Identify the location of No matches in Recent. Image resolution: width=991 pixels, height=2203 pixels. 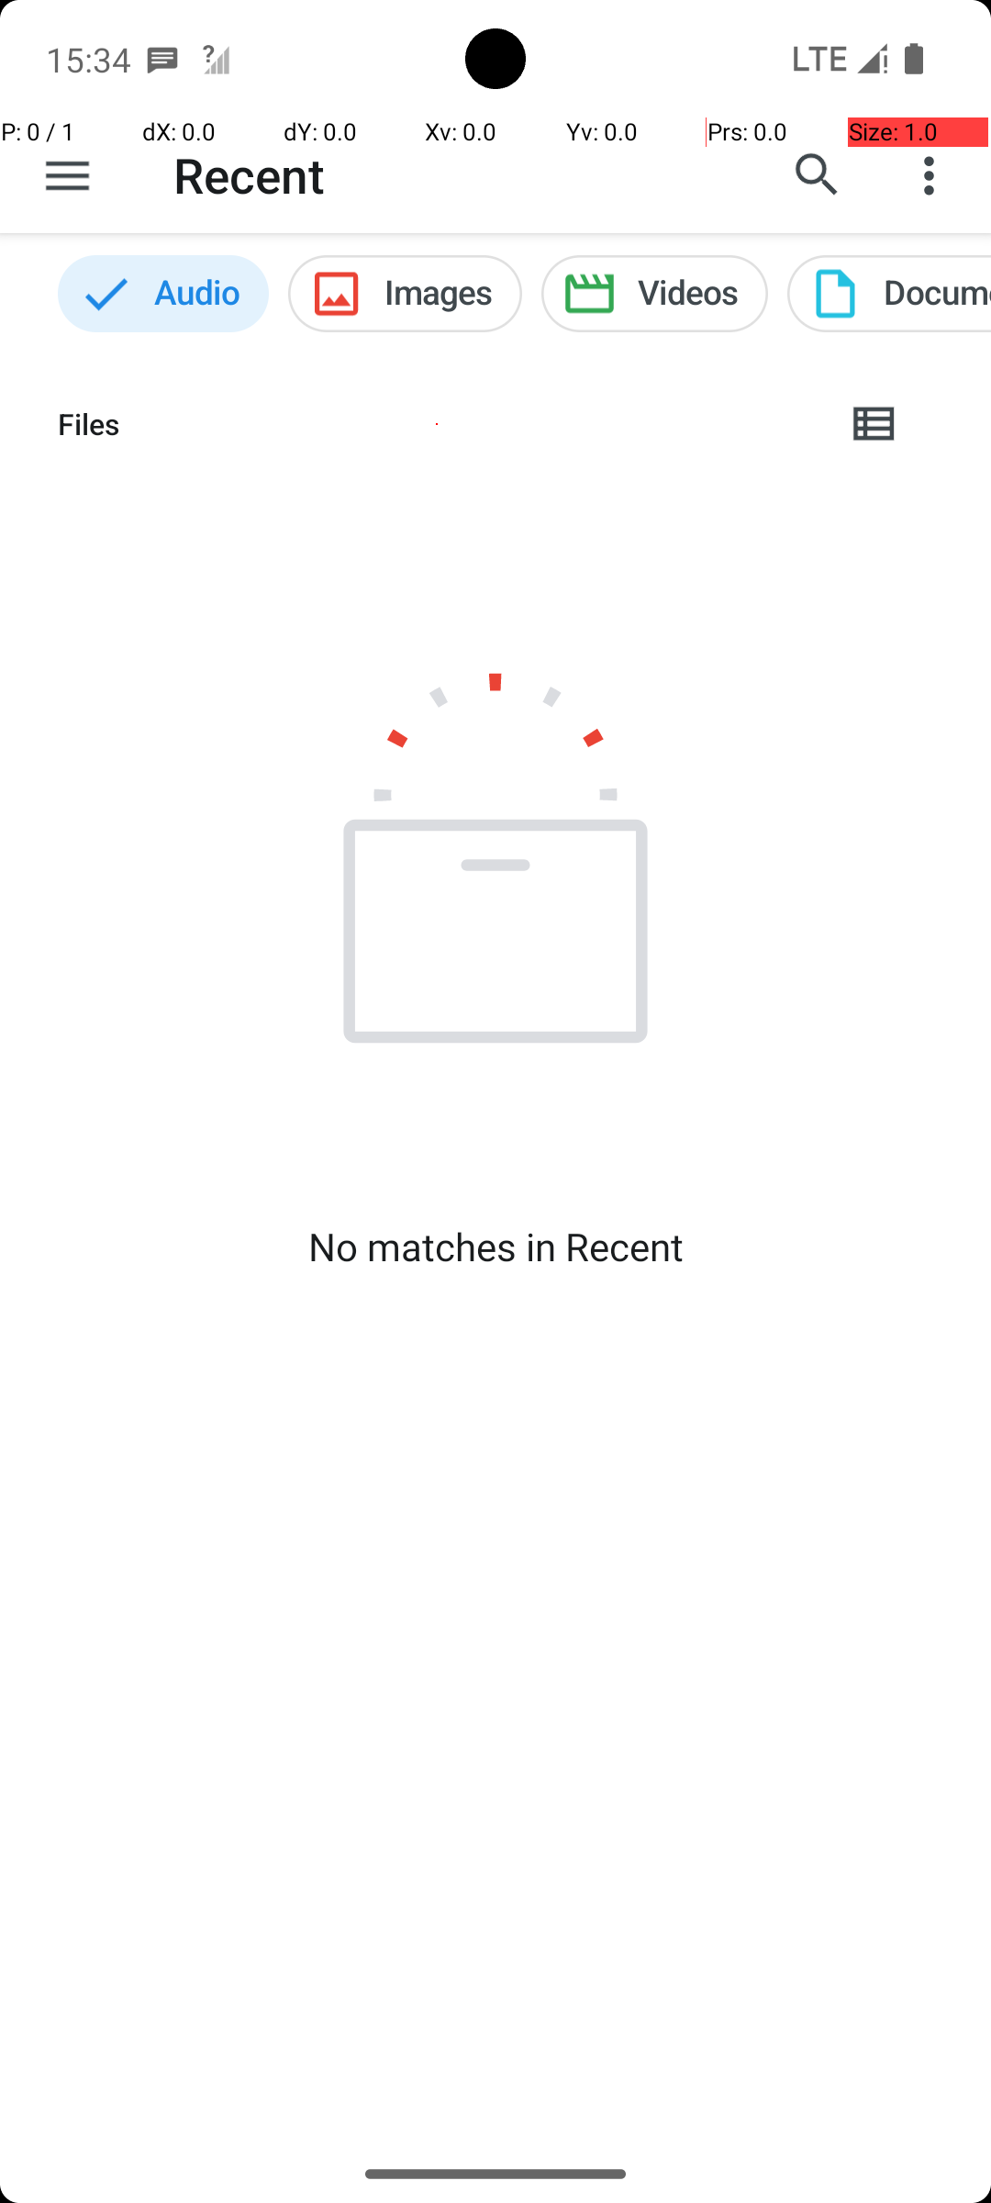
(495, 1247).